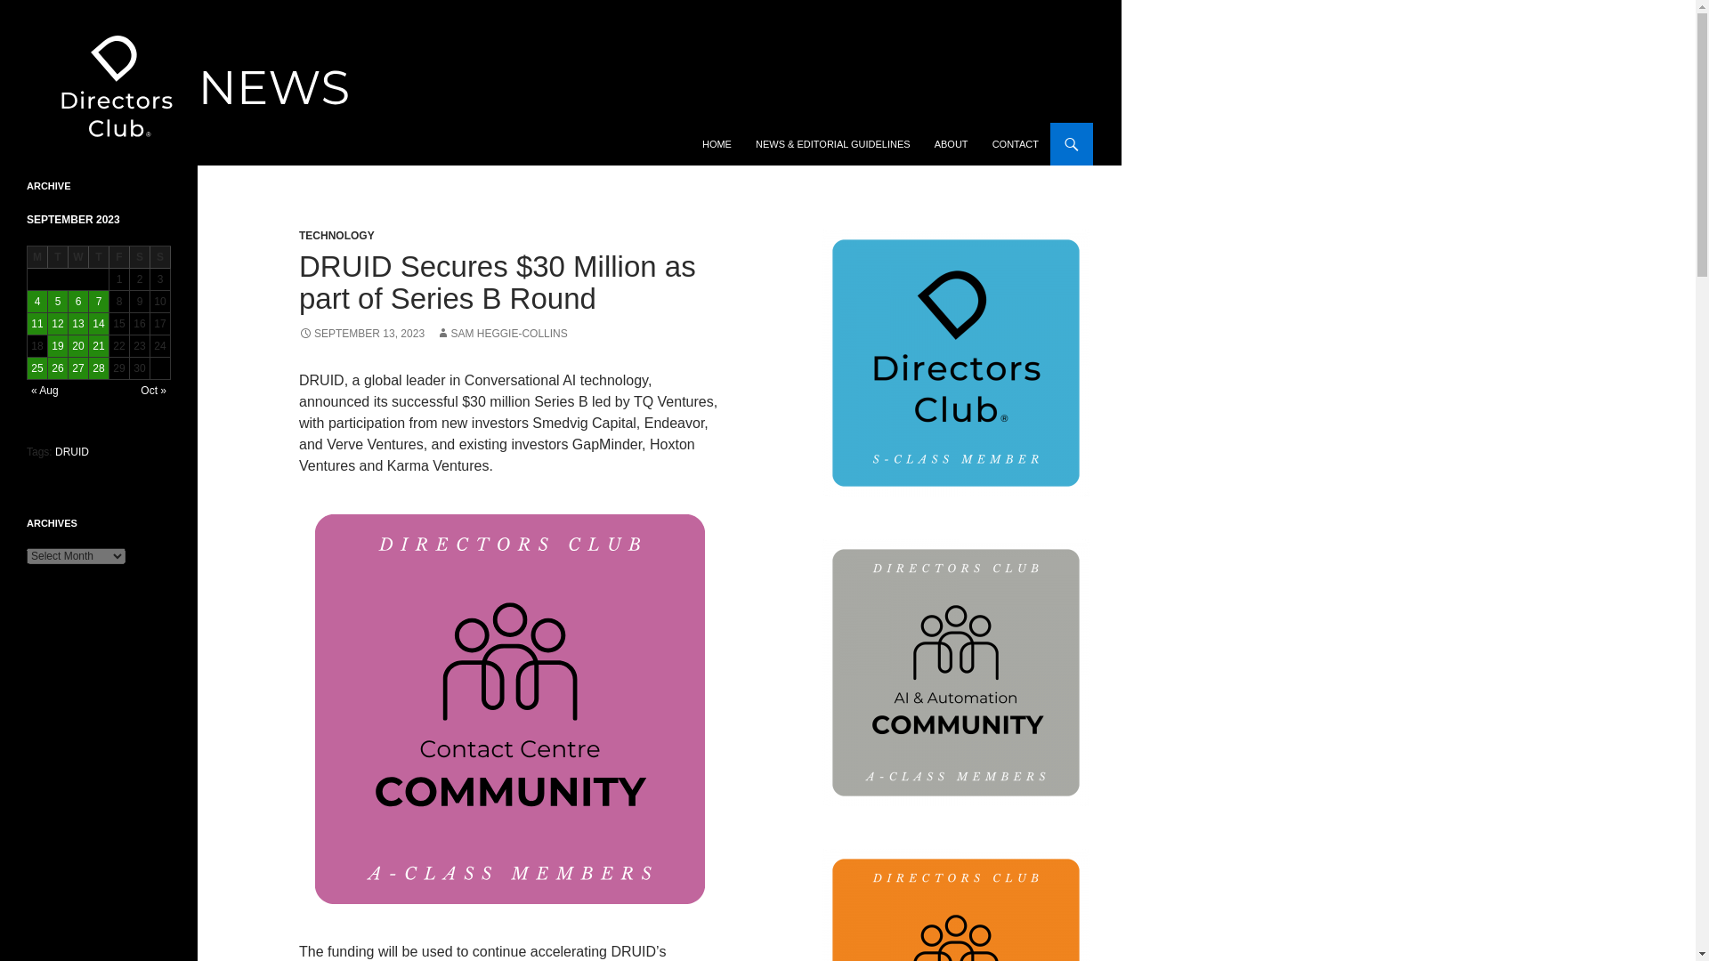 The image size is (1709, 961). Describe the element at coordinates (37, 324) in the screenshot. I see `11` at that location.